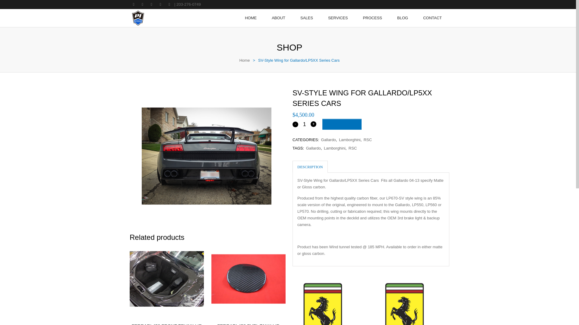  Describe the element at coordinates (307, 18) in the screenshot. I see `SALES` at that location.